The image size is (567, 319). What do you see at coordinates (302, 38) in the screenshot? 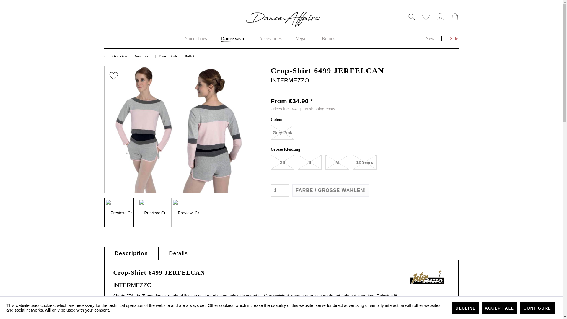
I see `Dance shoes` at bounding box center [302, 38].